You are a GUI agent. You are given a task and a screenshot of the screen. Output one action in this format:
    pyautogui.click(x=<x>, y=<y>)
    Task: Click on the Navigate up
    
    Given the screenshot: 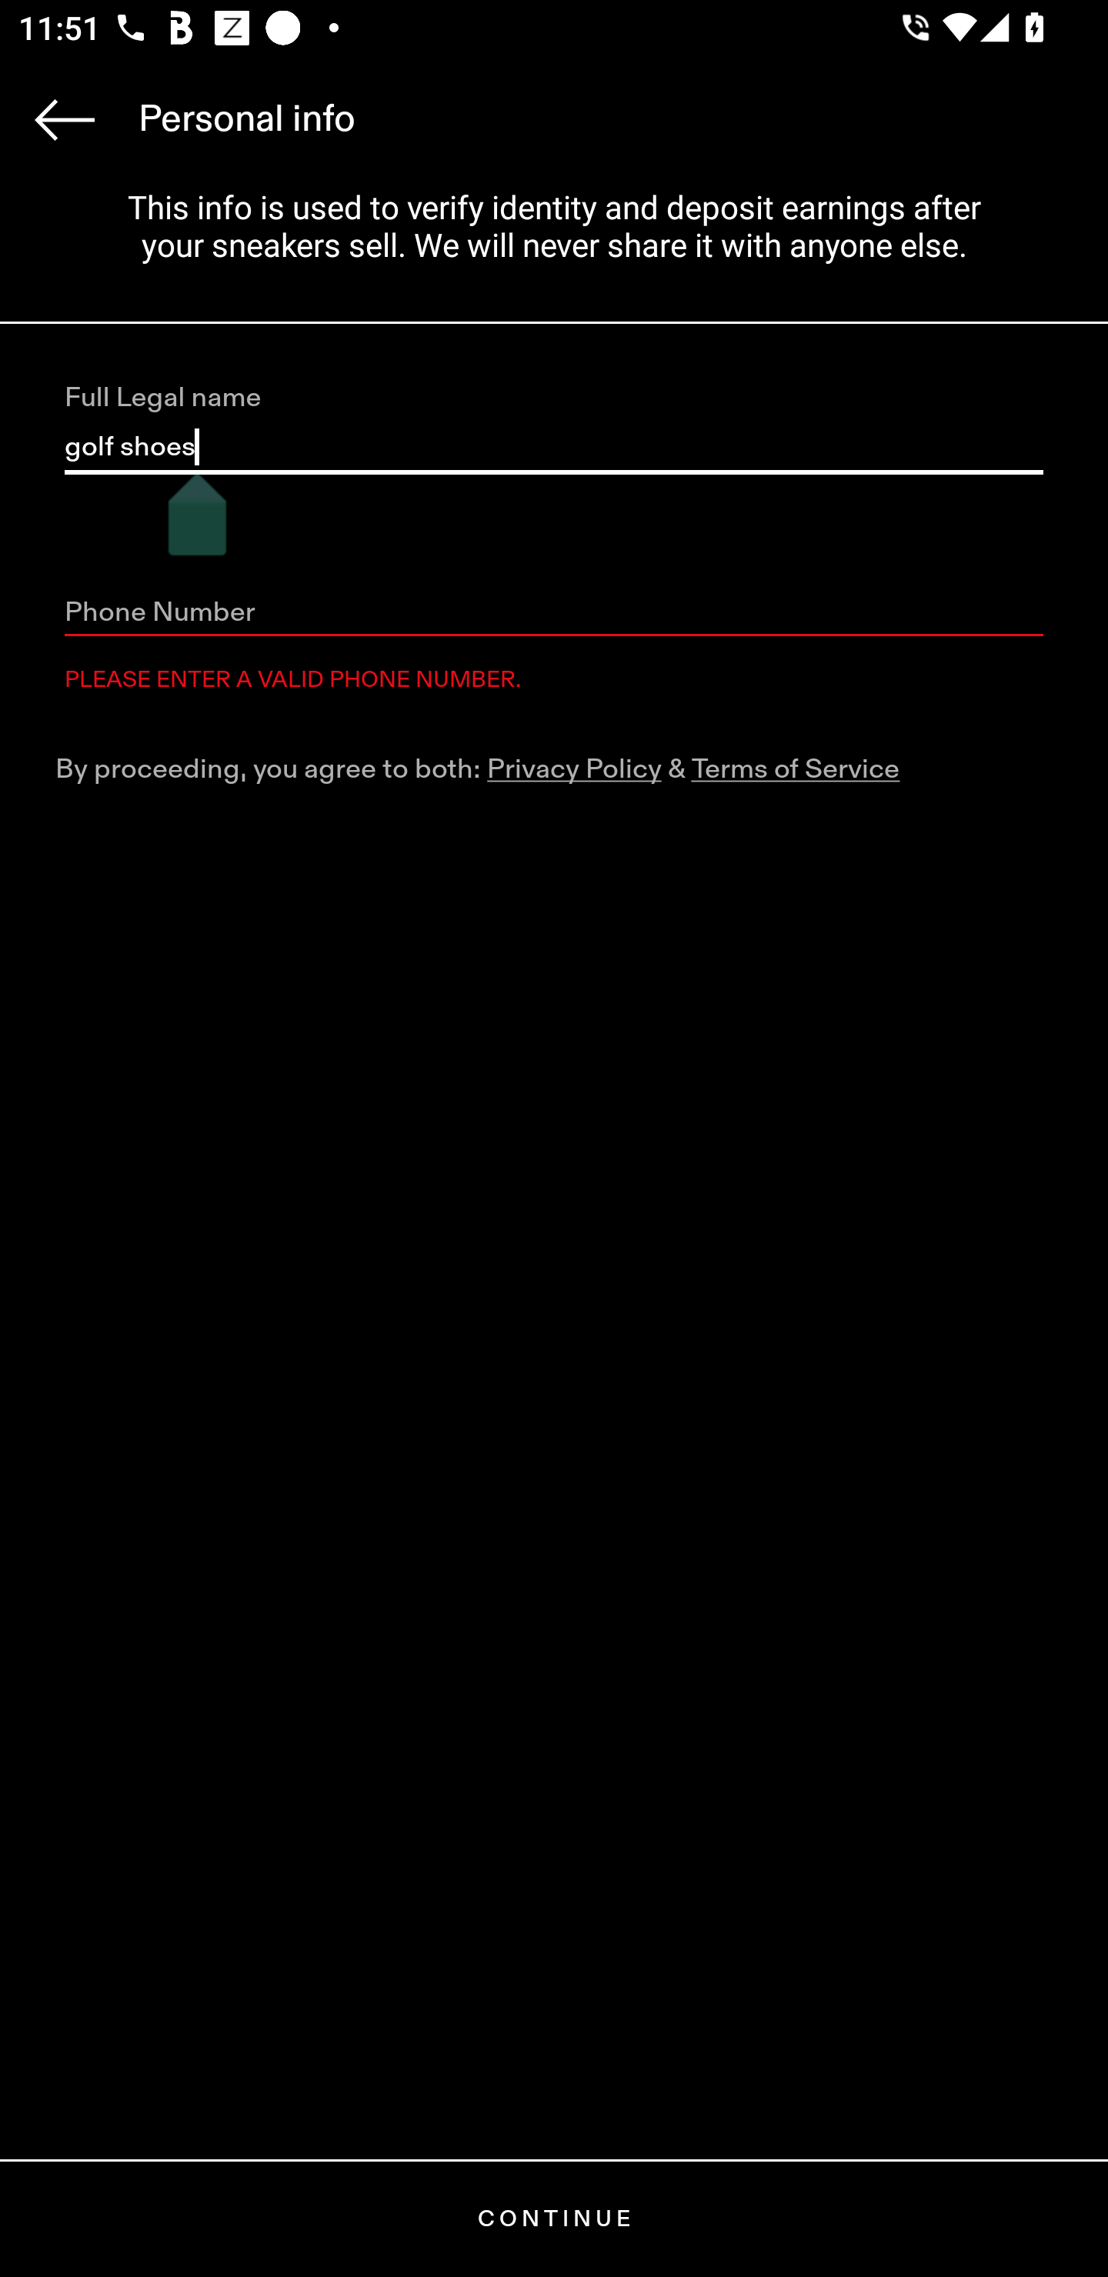 What is the action you would take?
    pyautogui.click(x=65, y=119)
    